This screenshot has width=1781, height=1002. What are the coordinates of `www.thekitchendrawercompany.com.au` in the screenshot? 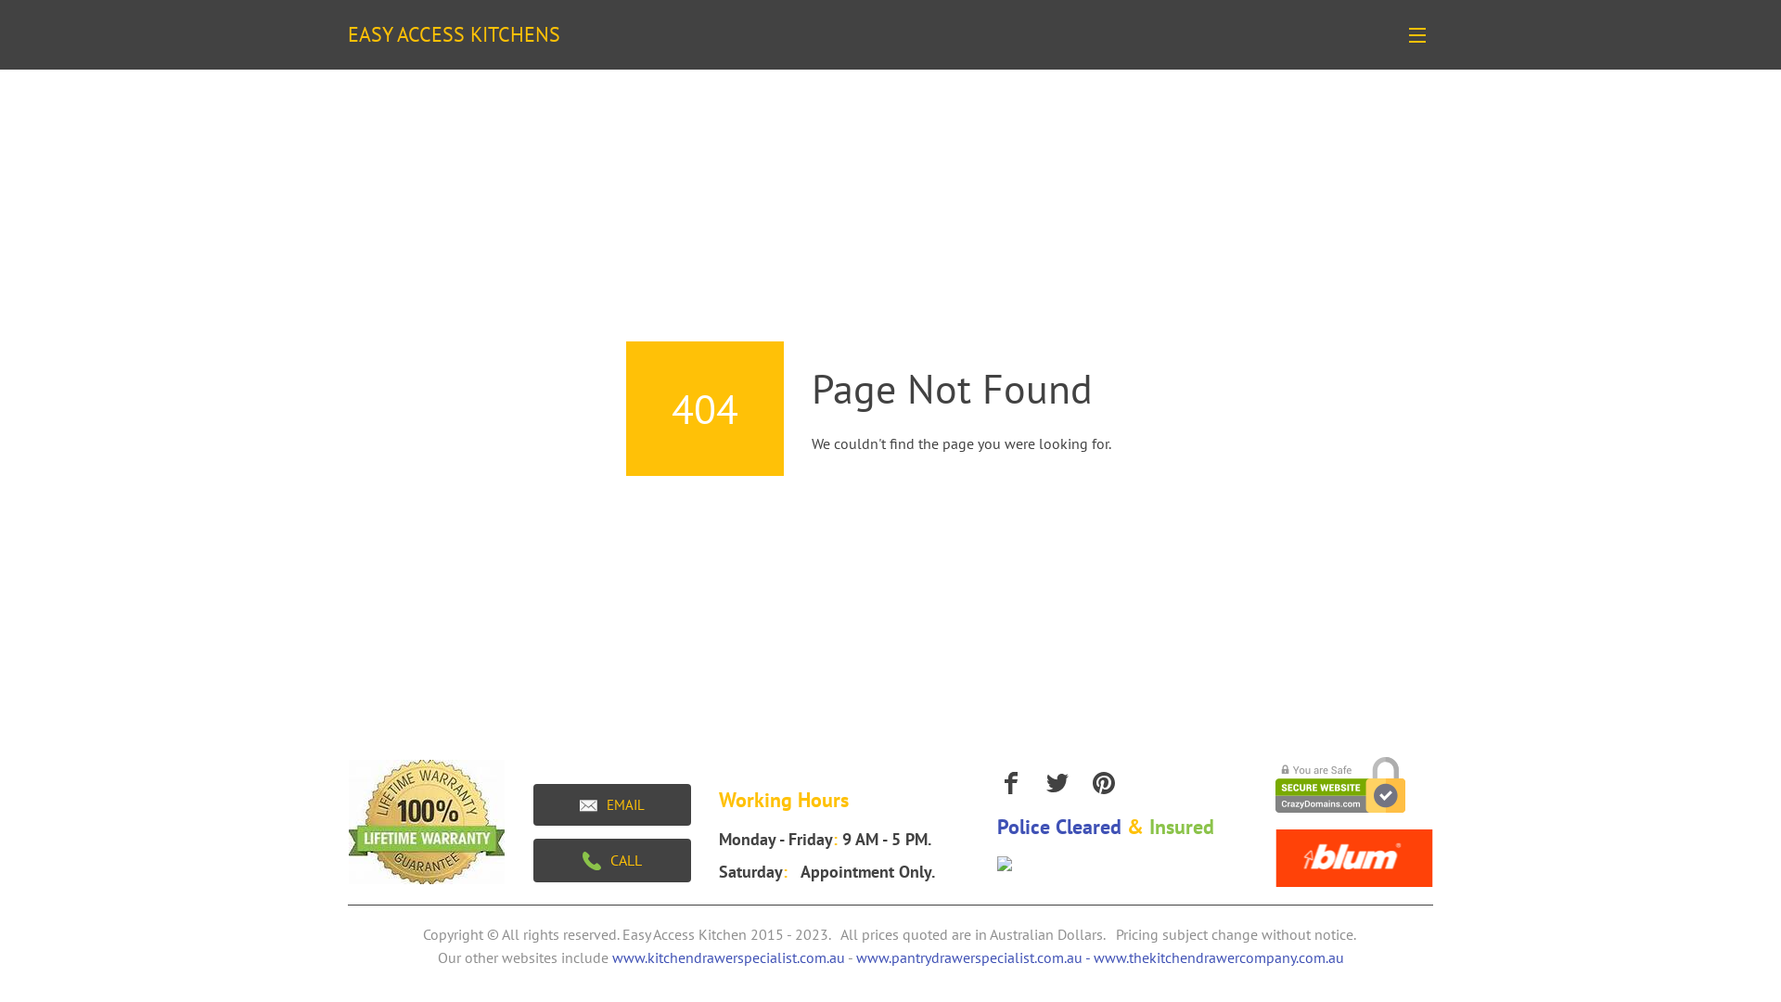 It's located at (1218, 957).